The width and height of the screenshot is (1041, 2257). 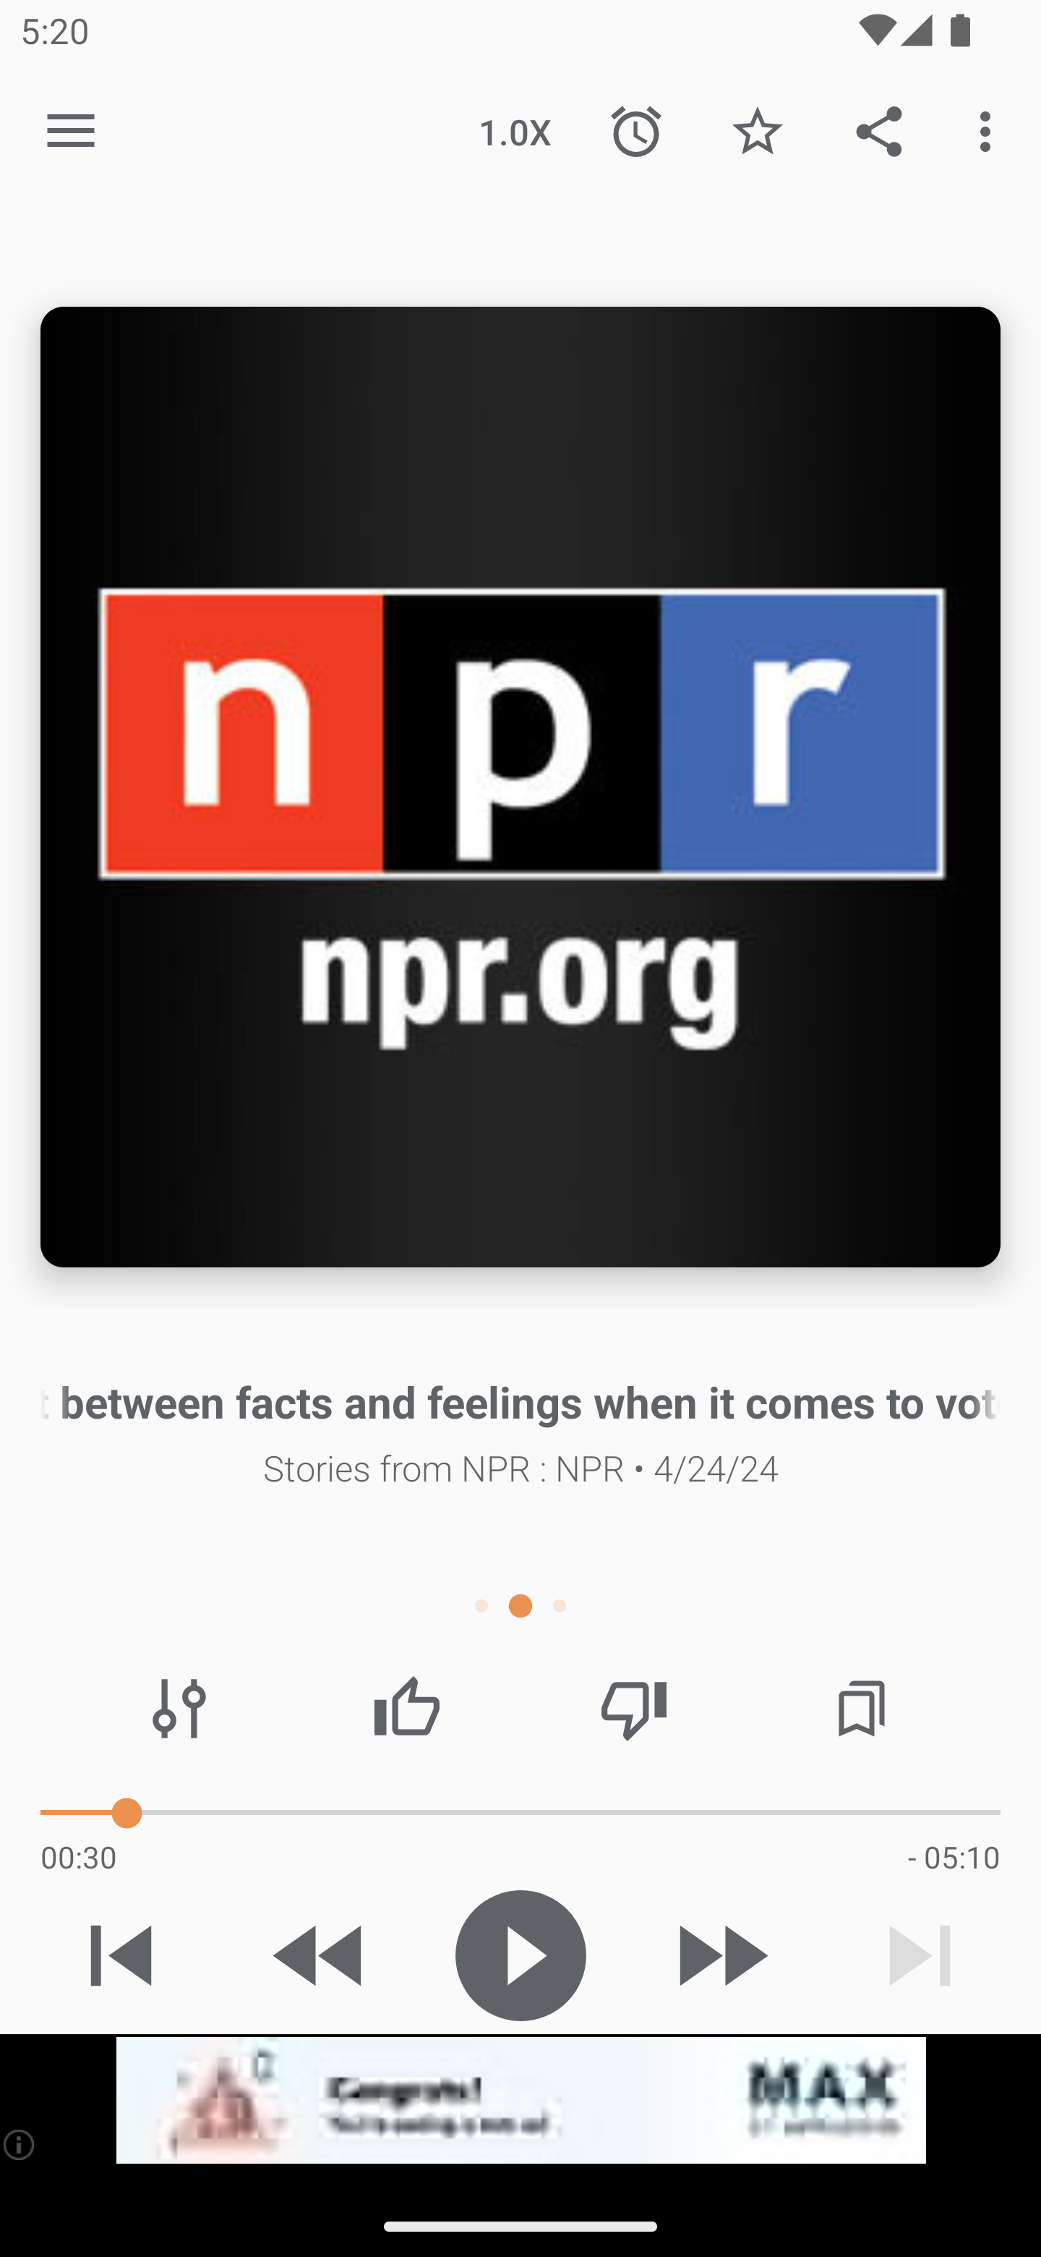 I want to click on Episode description, so click(x=520, y=787).